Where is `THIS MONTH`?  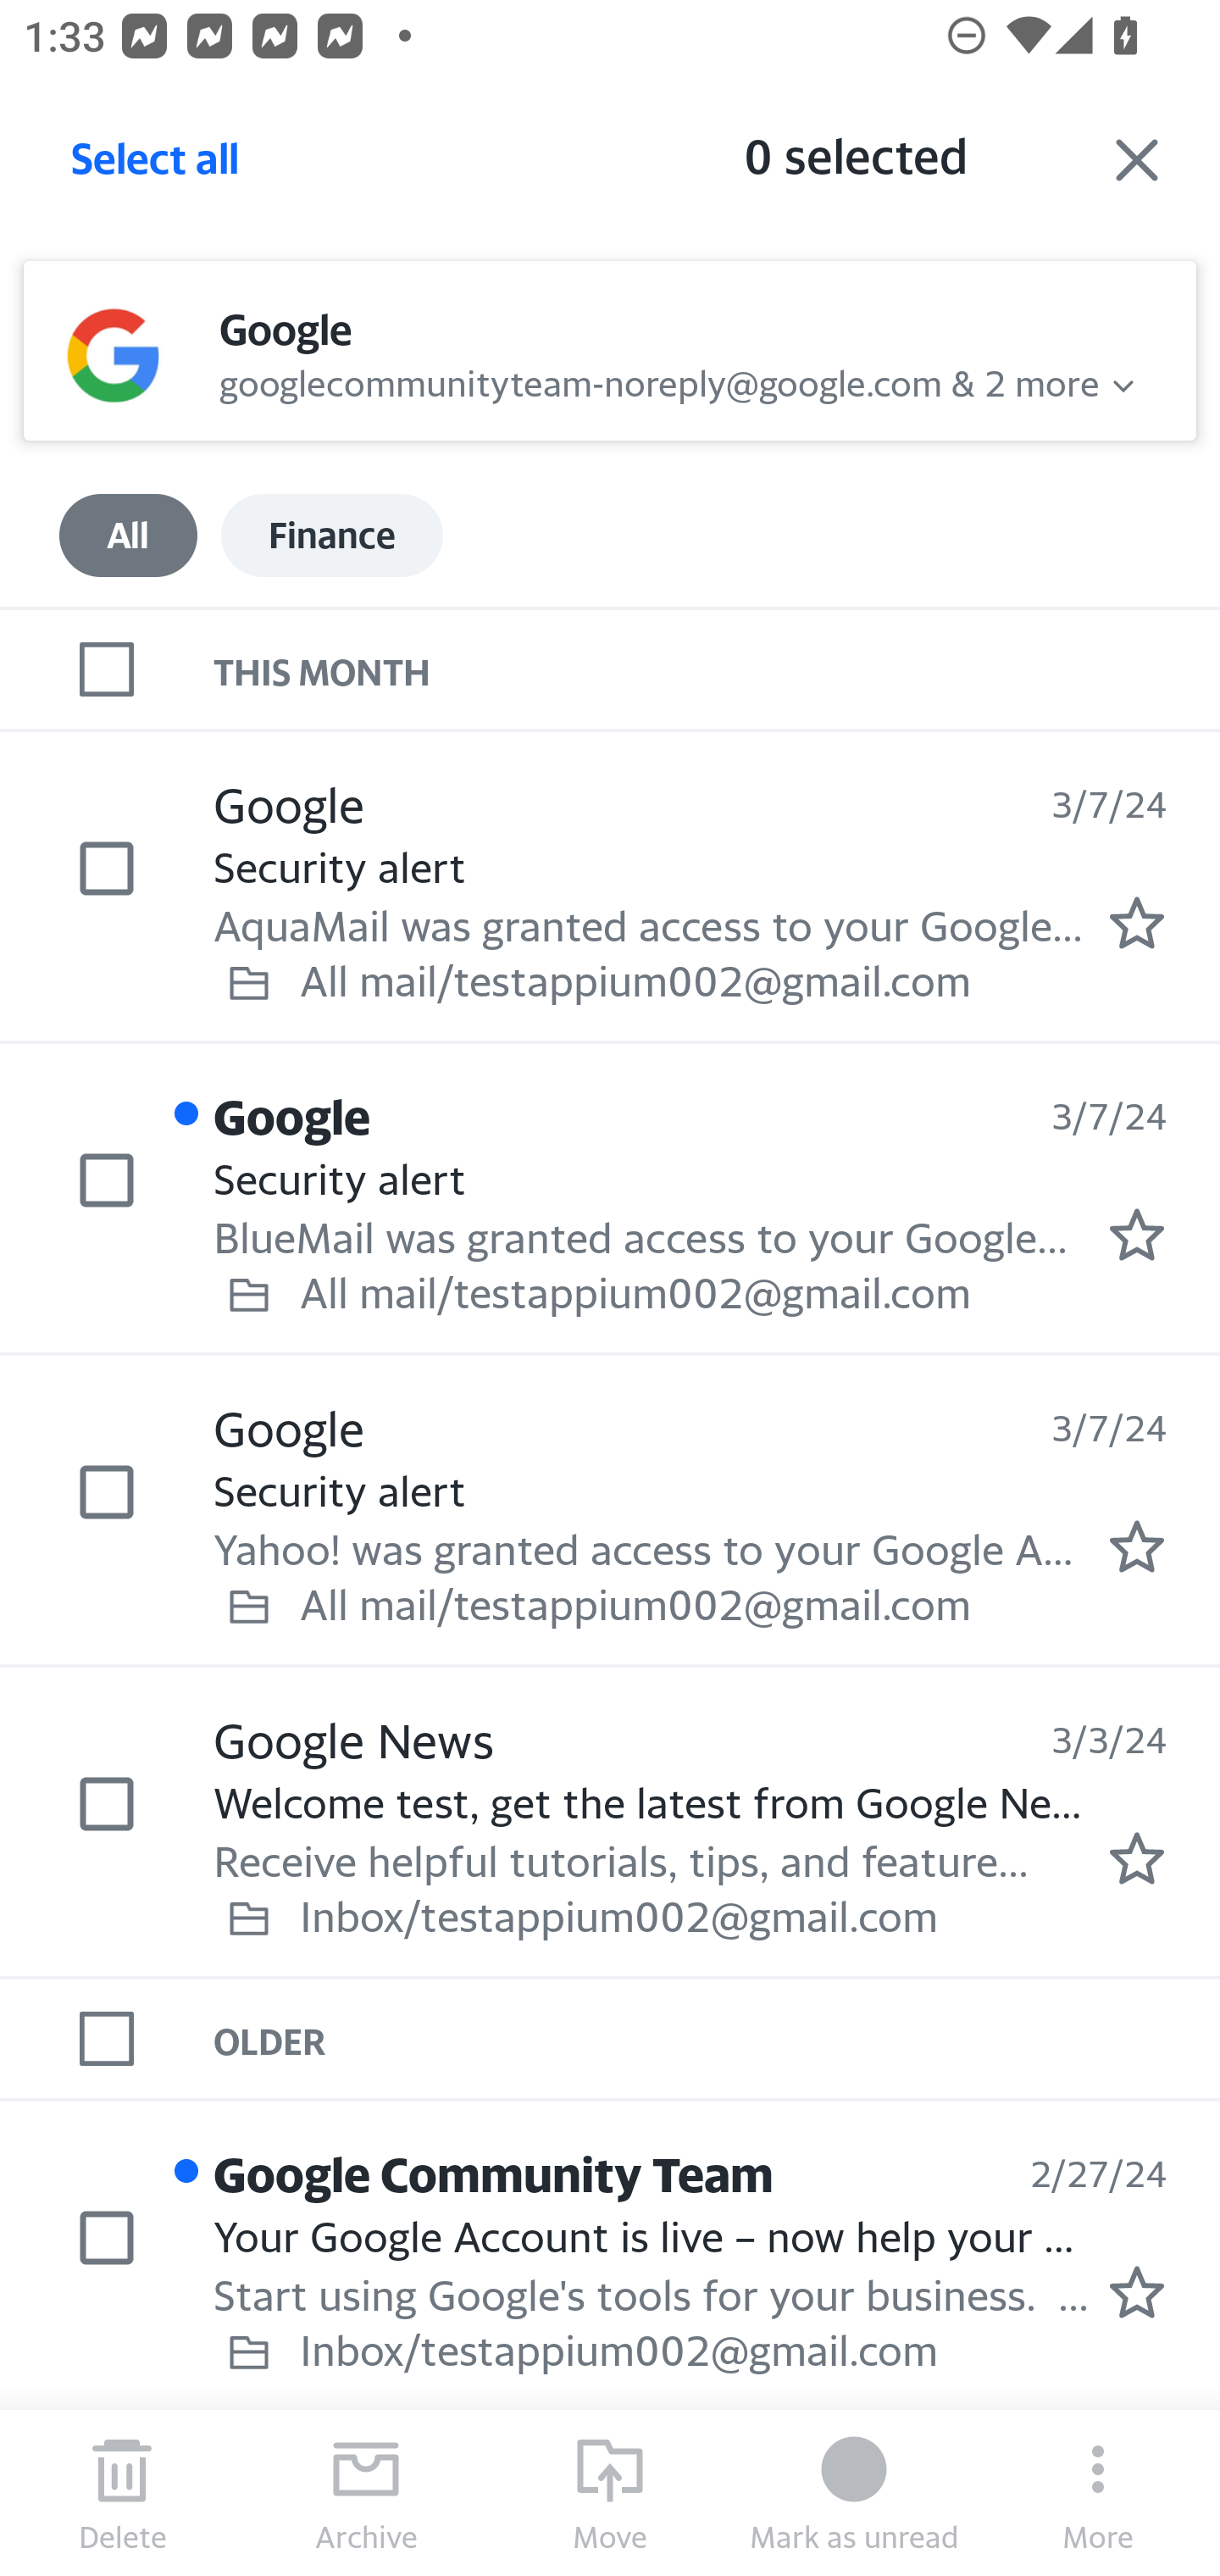 THIS MONTH is located at coordinates (717, 668).